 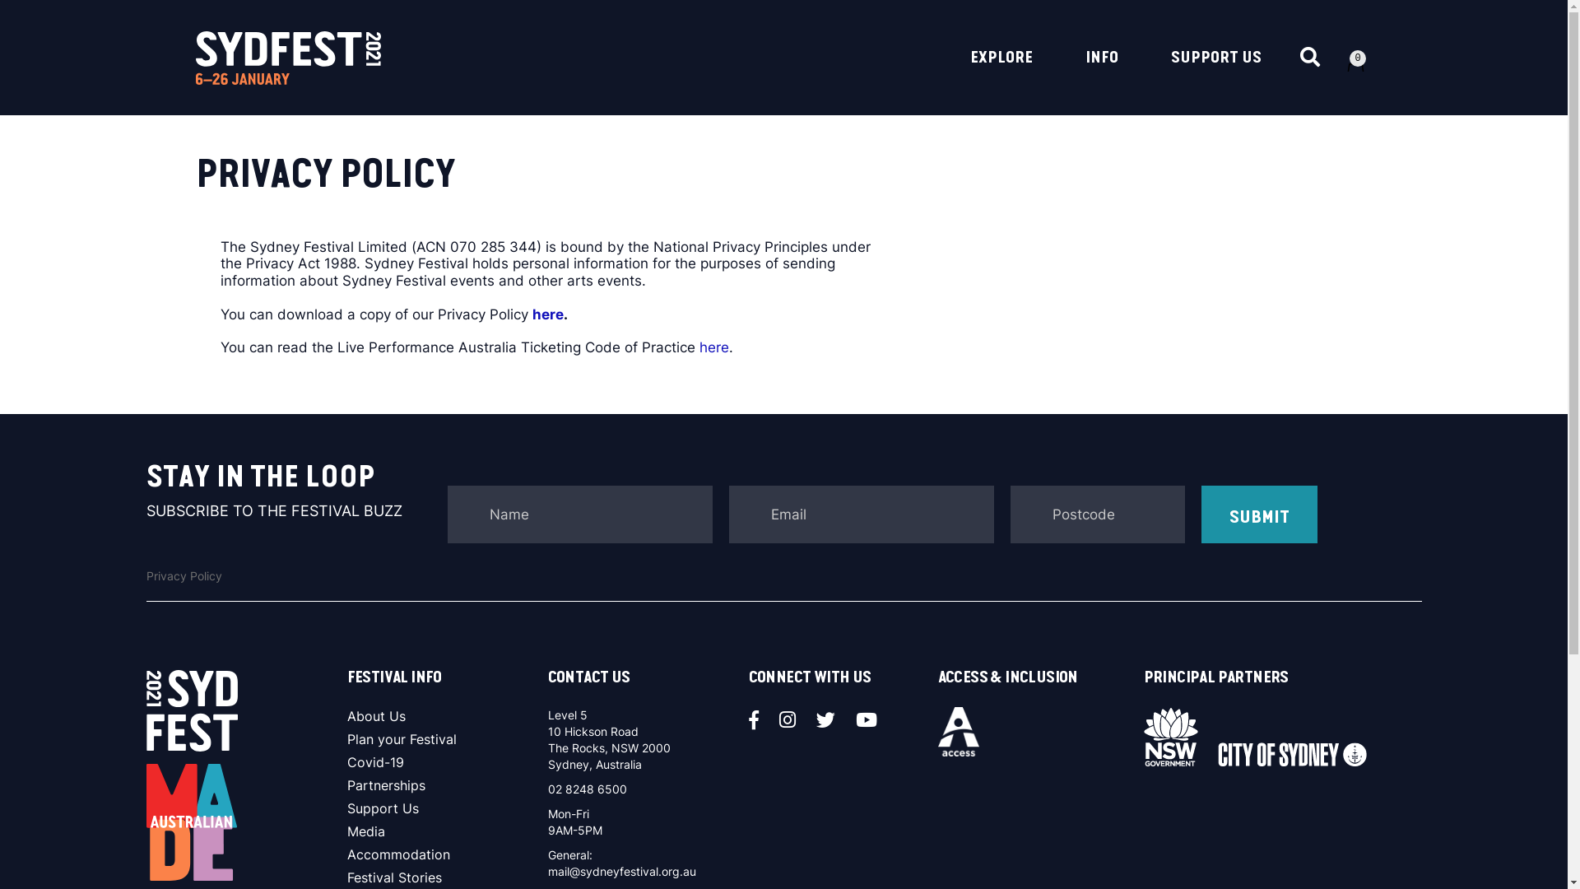 I want to click on YouTube, so click(x=874, y=720).